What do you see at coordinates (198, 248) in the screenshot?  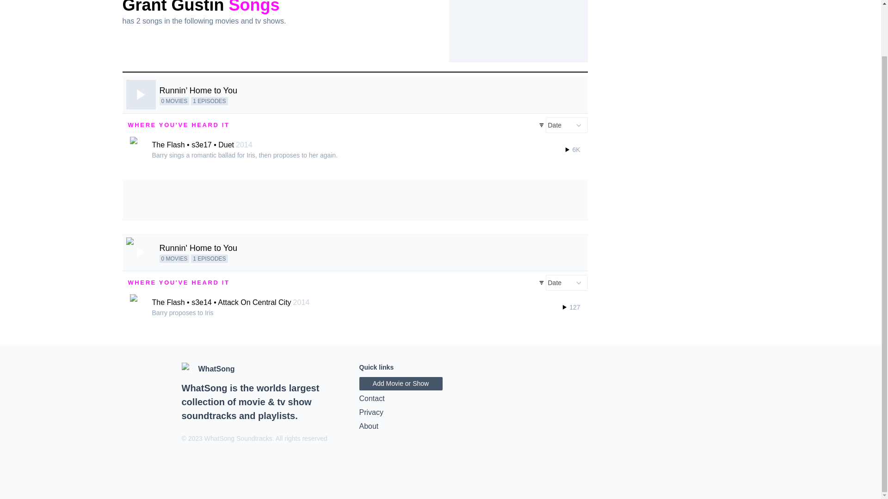 I see `Runnin' Home to You` at bounding box center [198, 248].